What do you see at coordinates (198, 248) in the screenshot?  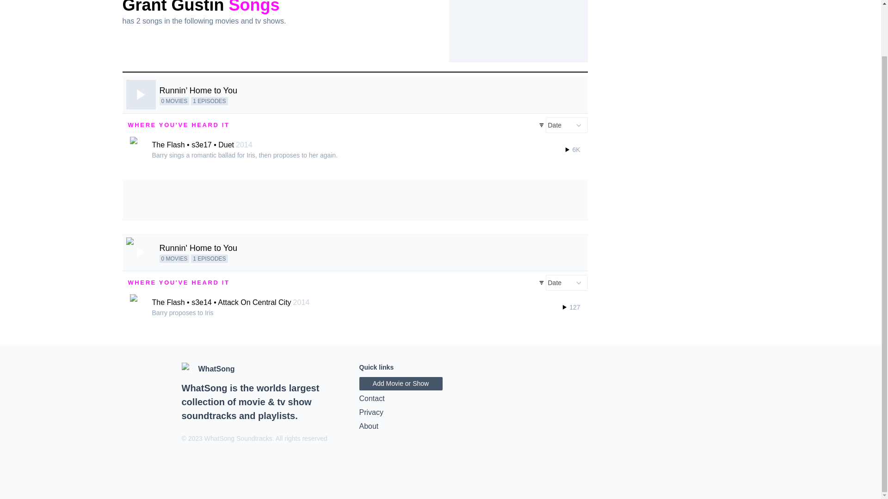 I see `Runnin' Home to You` at bounding box center [198, 248].